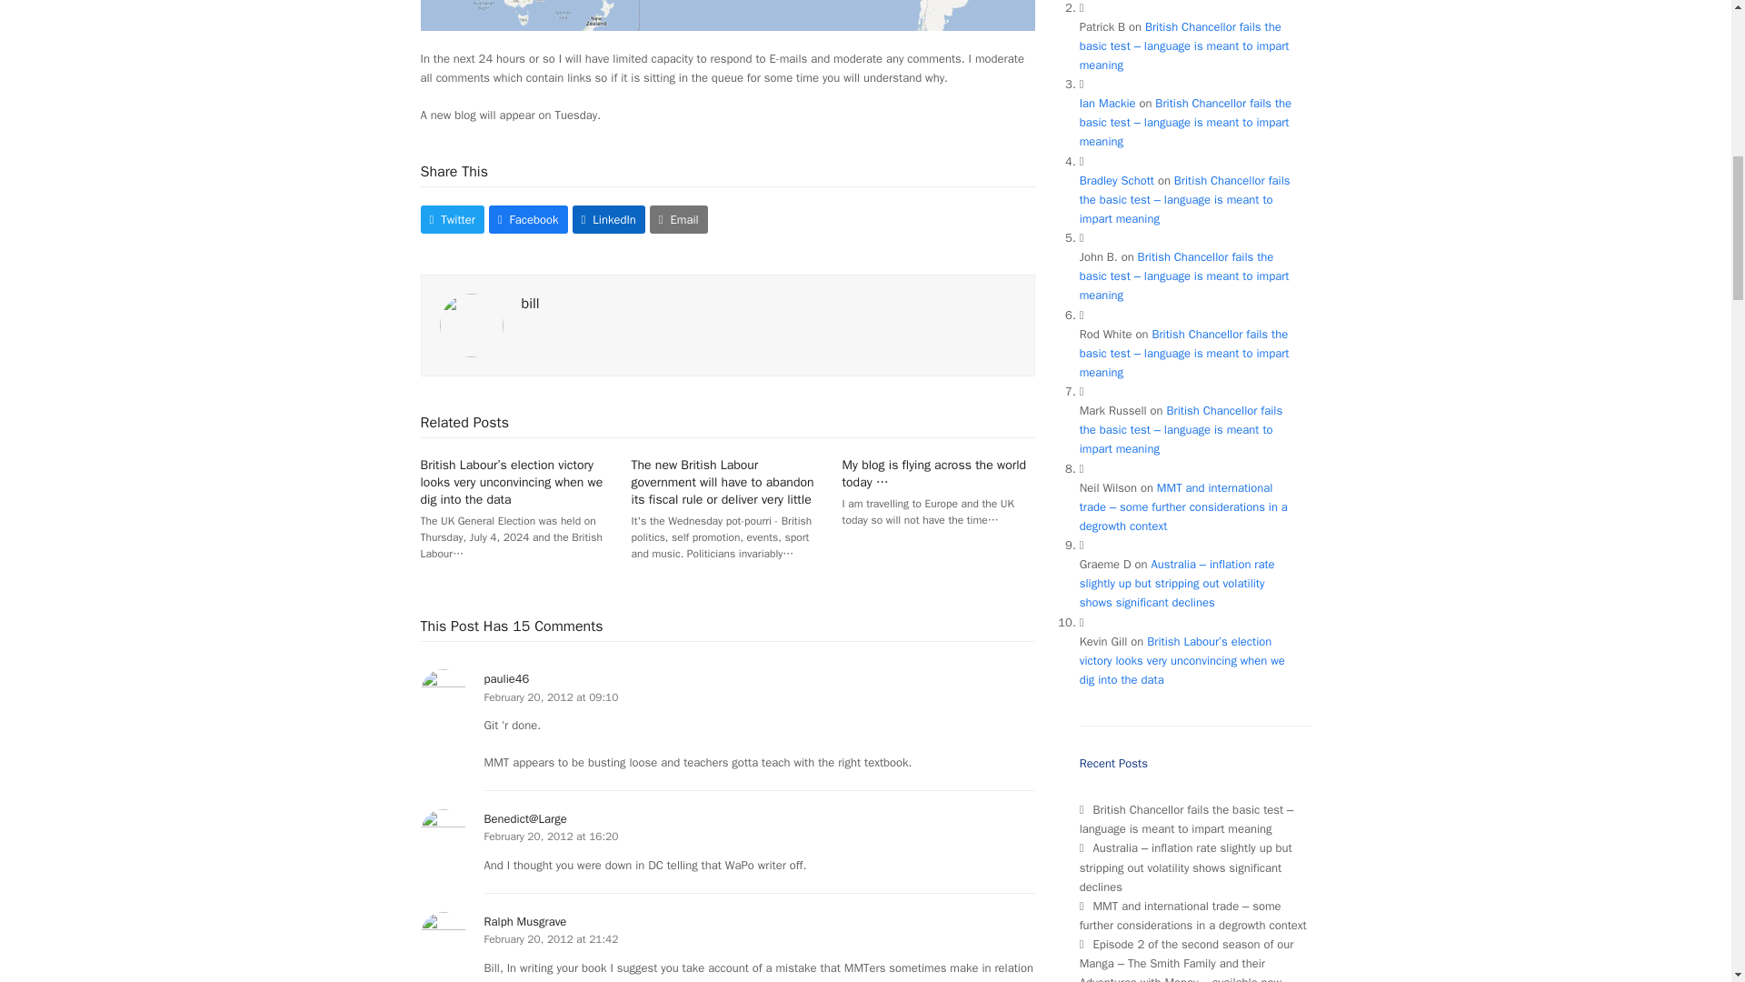 Image resolution: width=1745 pixels, height=982 pixels. Describe the element at coordinates (531, 304) in the screenshot. I see `Visit Author Page` at that location.